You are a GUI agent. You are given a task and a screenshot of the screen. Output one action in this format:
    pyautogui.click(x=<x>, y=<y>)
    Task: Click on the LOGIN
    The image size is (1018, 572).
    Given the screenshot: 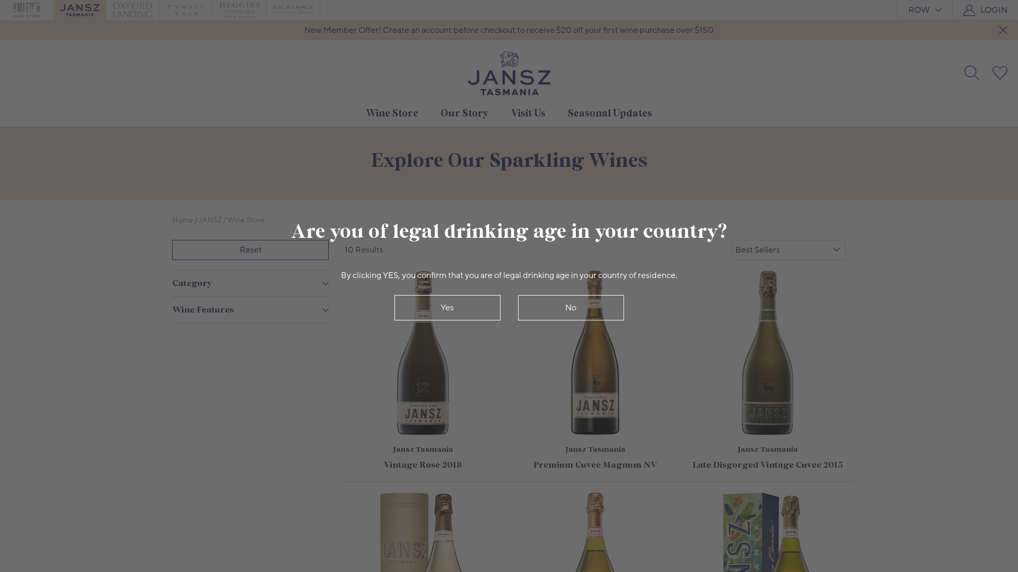 What is the action you would take?
    pyautogui.click(x=994, y=10)
    